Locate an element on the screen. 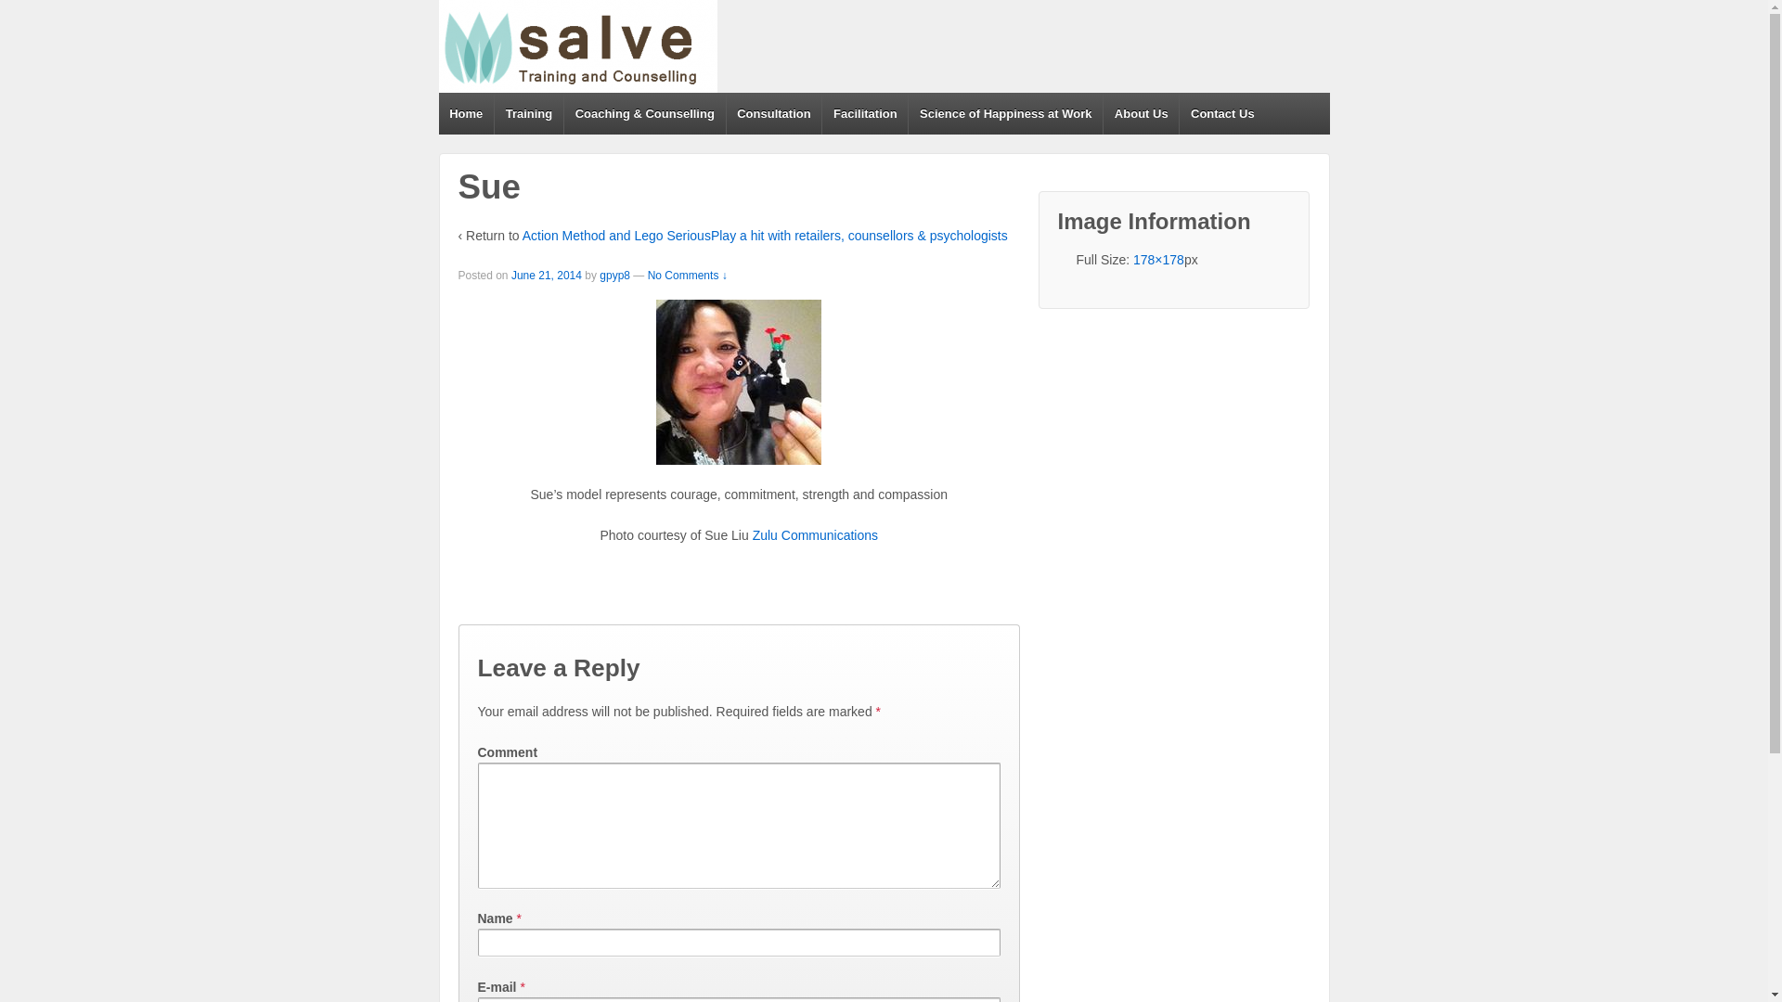 The image size is (1782, 1002). Coaching & Counselling is located at coordinates (644, 113).